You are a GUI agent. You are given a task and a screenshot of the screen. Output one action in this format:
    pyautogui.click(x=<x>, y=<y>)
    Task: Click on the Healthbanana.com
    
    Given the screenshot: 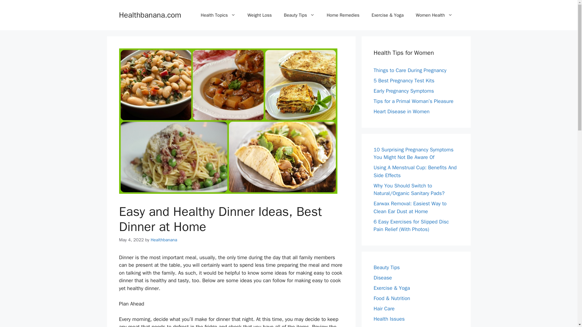 What is the action you would take?
    pyautogui.click(x=150, y=15)
    